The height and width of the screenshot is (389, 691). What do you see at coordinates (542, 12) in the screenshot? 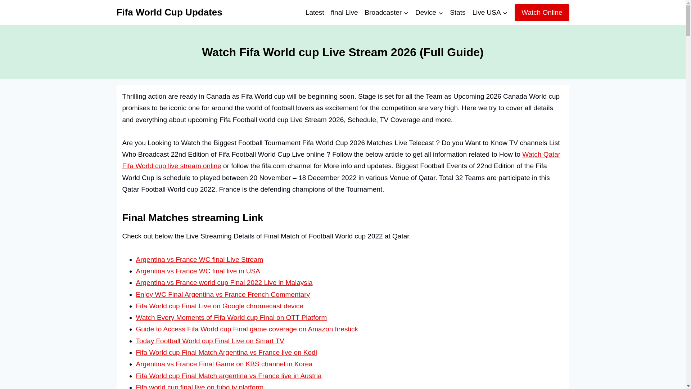
I see `Watch Online` at bounding box center [542, 12].